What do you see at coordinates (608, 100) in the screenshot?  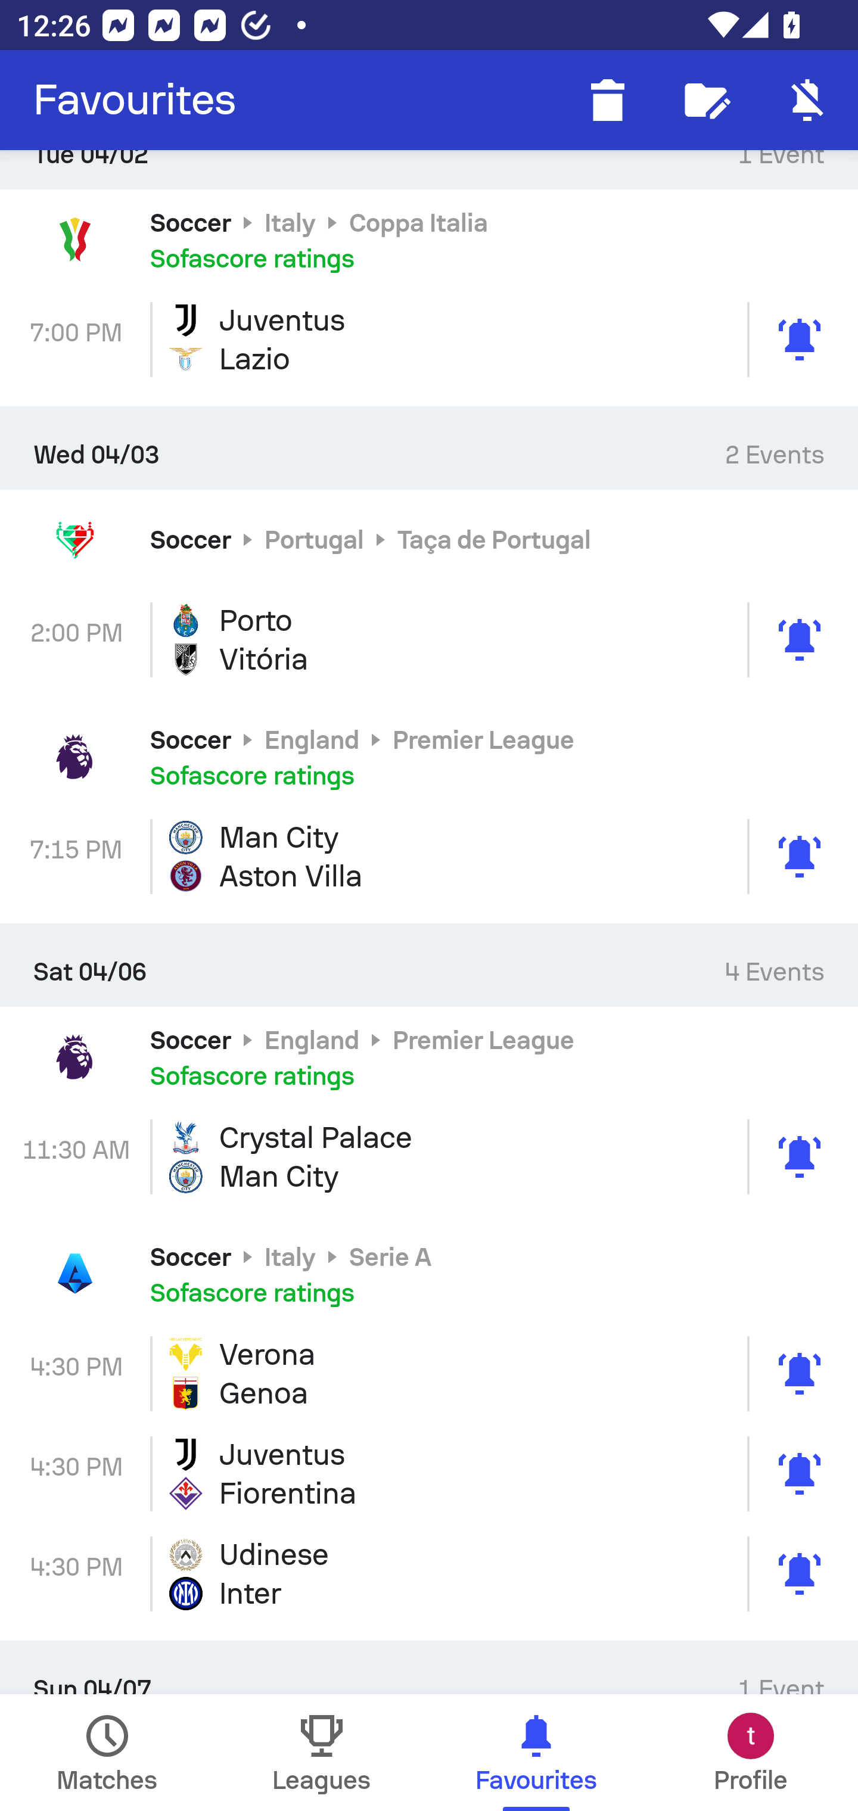 I see `Delete finished` at bounding box center [608, 100].